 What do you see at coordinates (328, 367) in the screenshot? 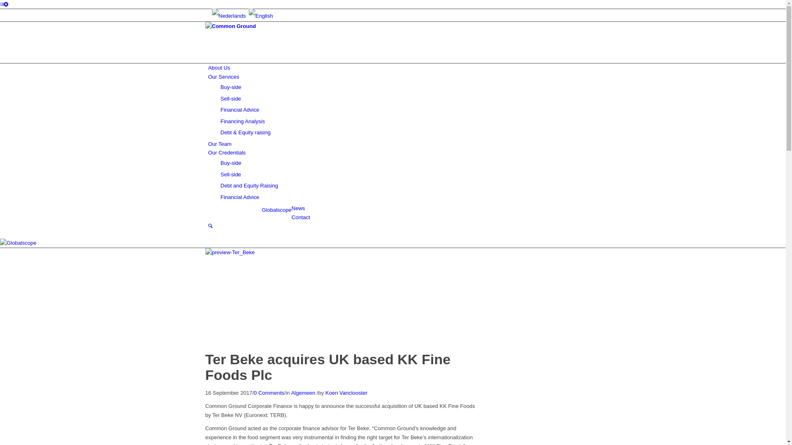
I see `Ter Beke acquires UK based KK Fine Foods Plc` at bounding box center [328, 367].